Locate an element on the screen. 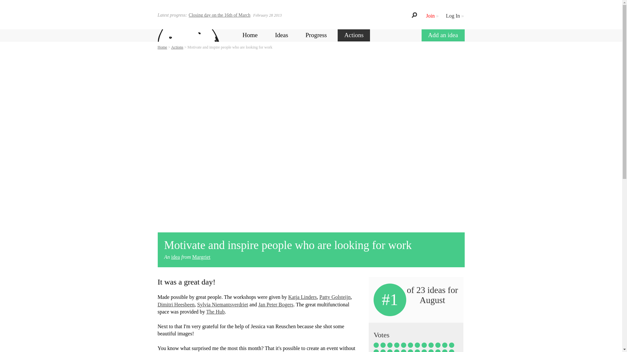  Dimitri Heesbeen is located at coordinates (176, 304).